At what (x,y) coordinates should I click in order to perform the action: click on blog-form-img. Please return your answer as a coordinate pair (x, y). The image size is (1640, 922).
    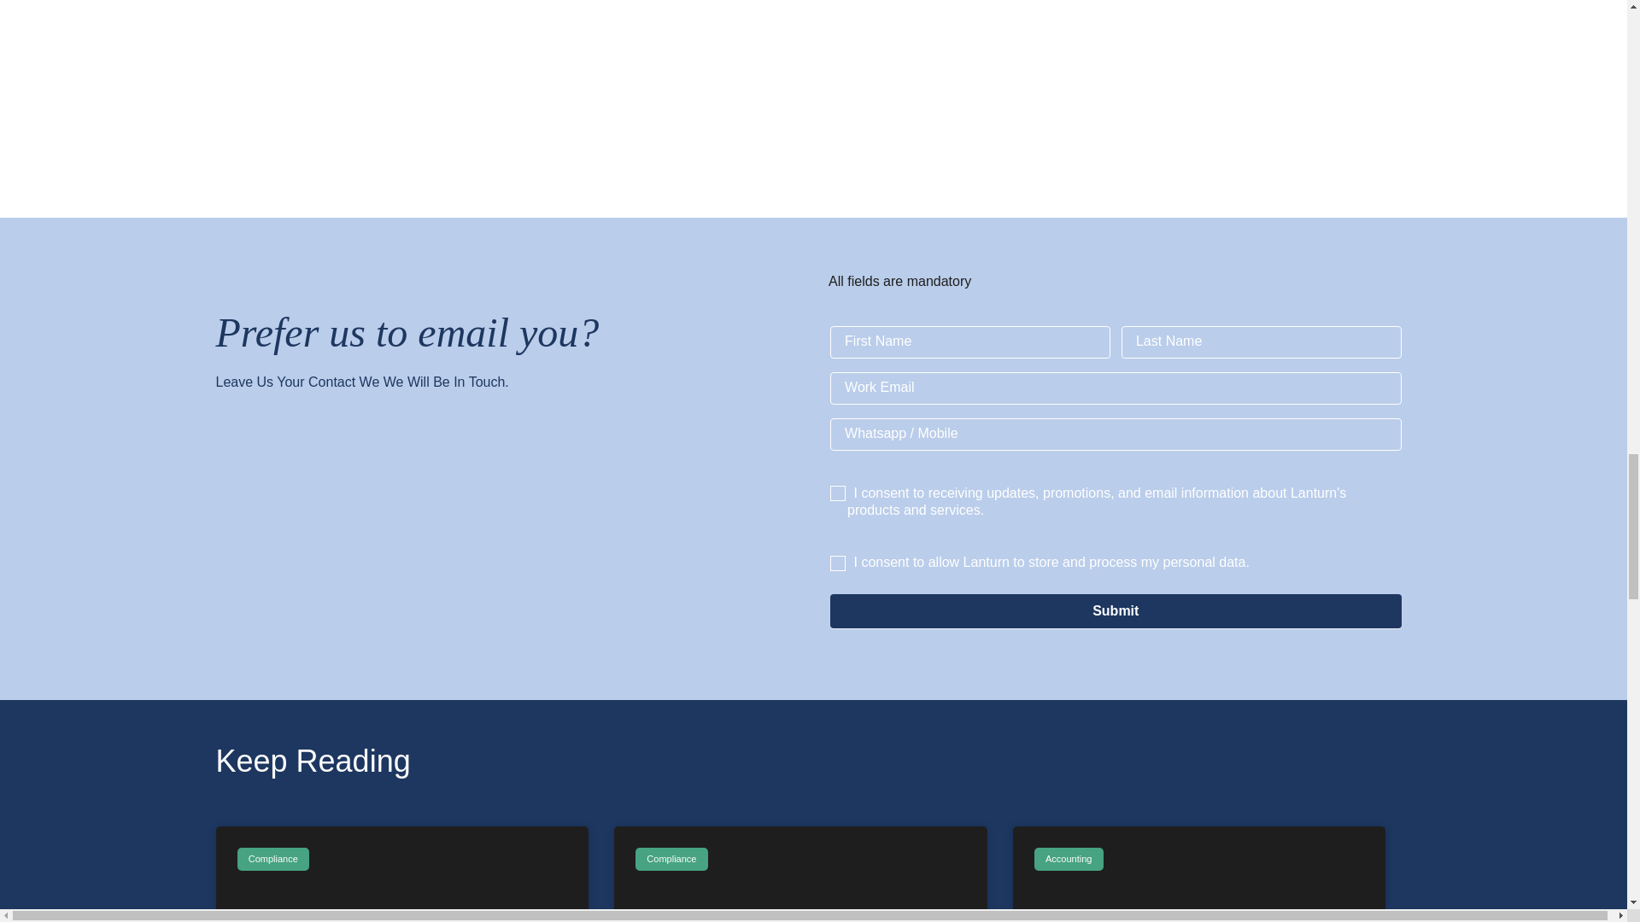
    Looking at the image, I should click on (504, 530).